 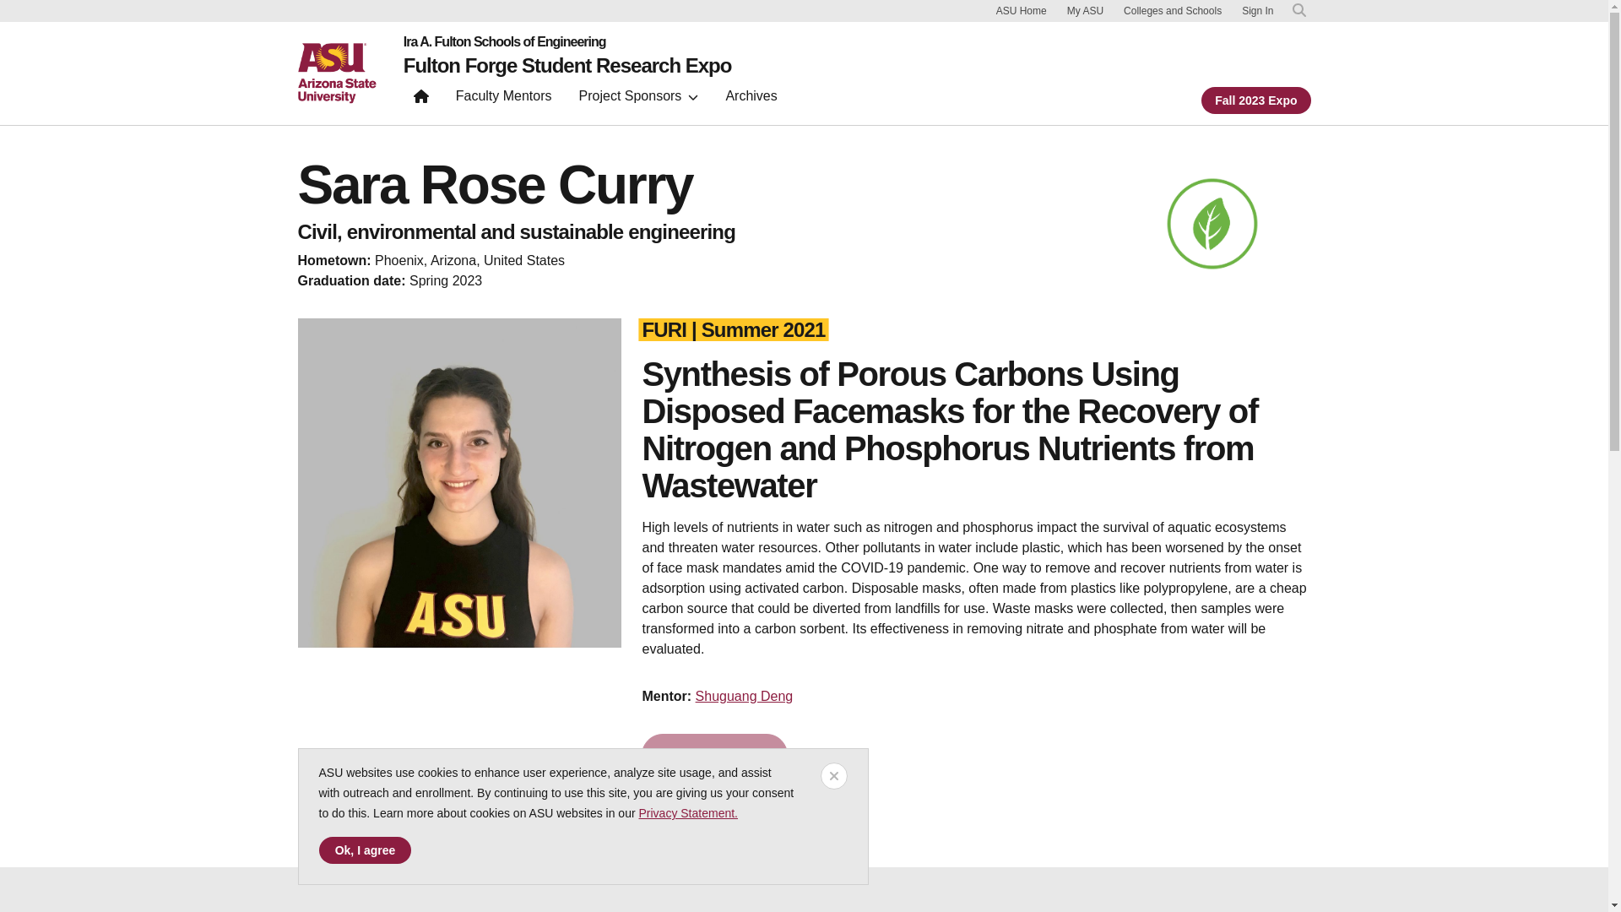 I want to click on Ira A. Fulton Schools of Engineering, so click(x=567, y=42).